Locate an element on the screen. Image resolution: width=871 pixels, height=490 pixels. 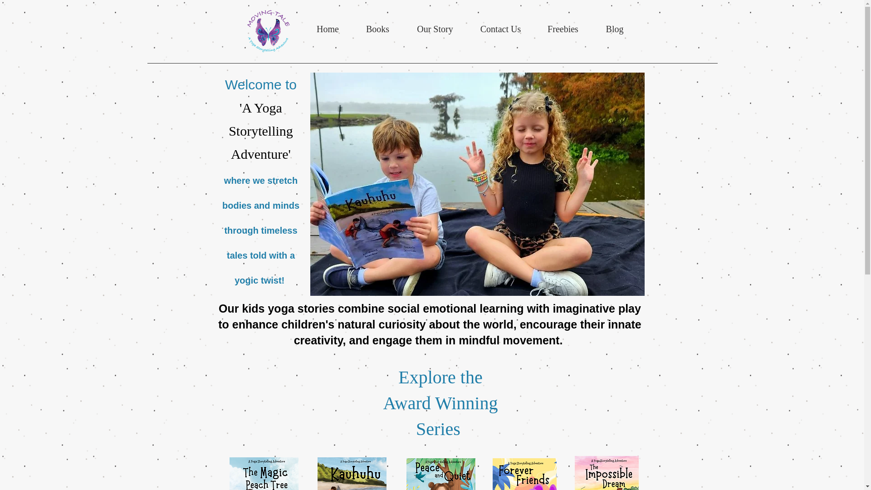
Contact Us is located at coordinates (501, 29).